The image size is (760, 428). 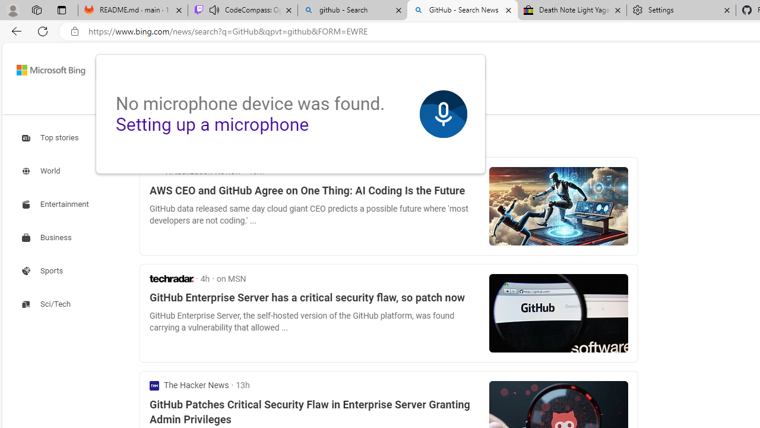 I want to click on COPILOT, so click(x=185, y=103).